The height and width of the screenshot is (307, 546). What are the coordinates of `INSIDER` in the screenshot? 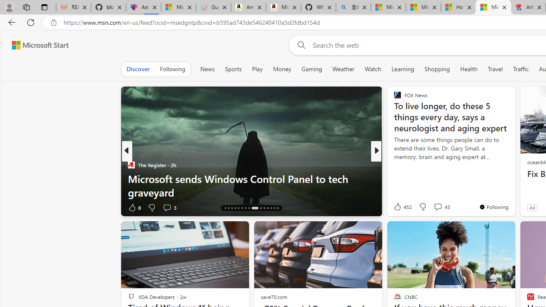 It's located at (394, 165).